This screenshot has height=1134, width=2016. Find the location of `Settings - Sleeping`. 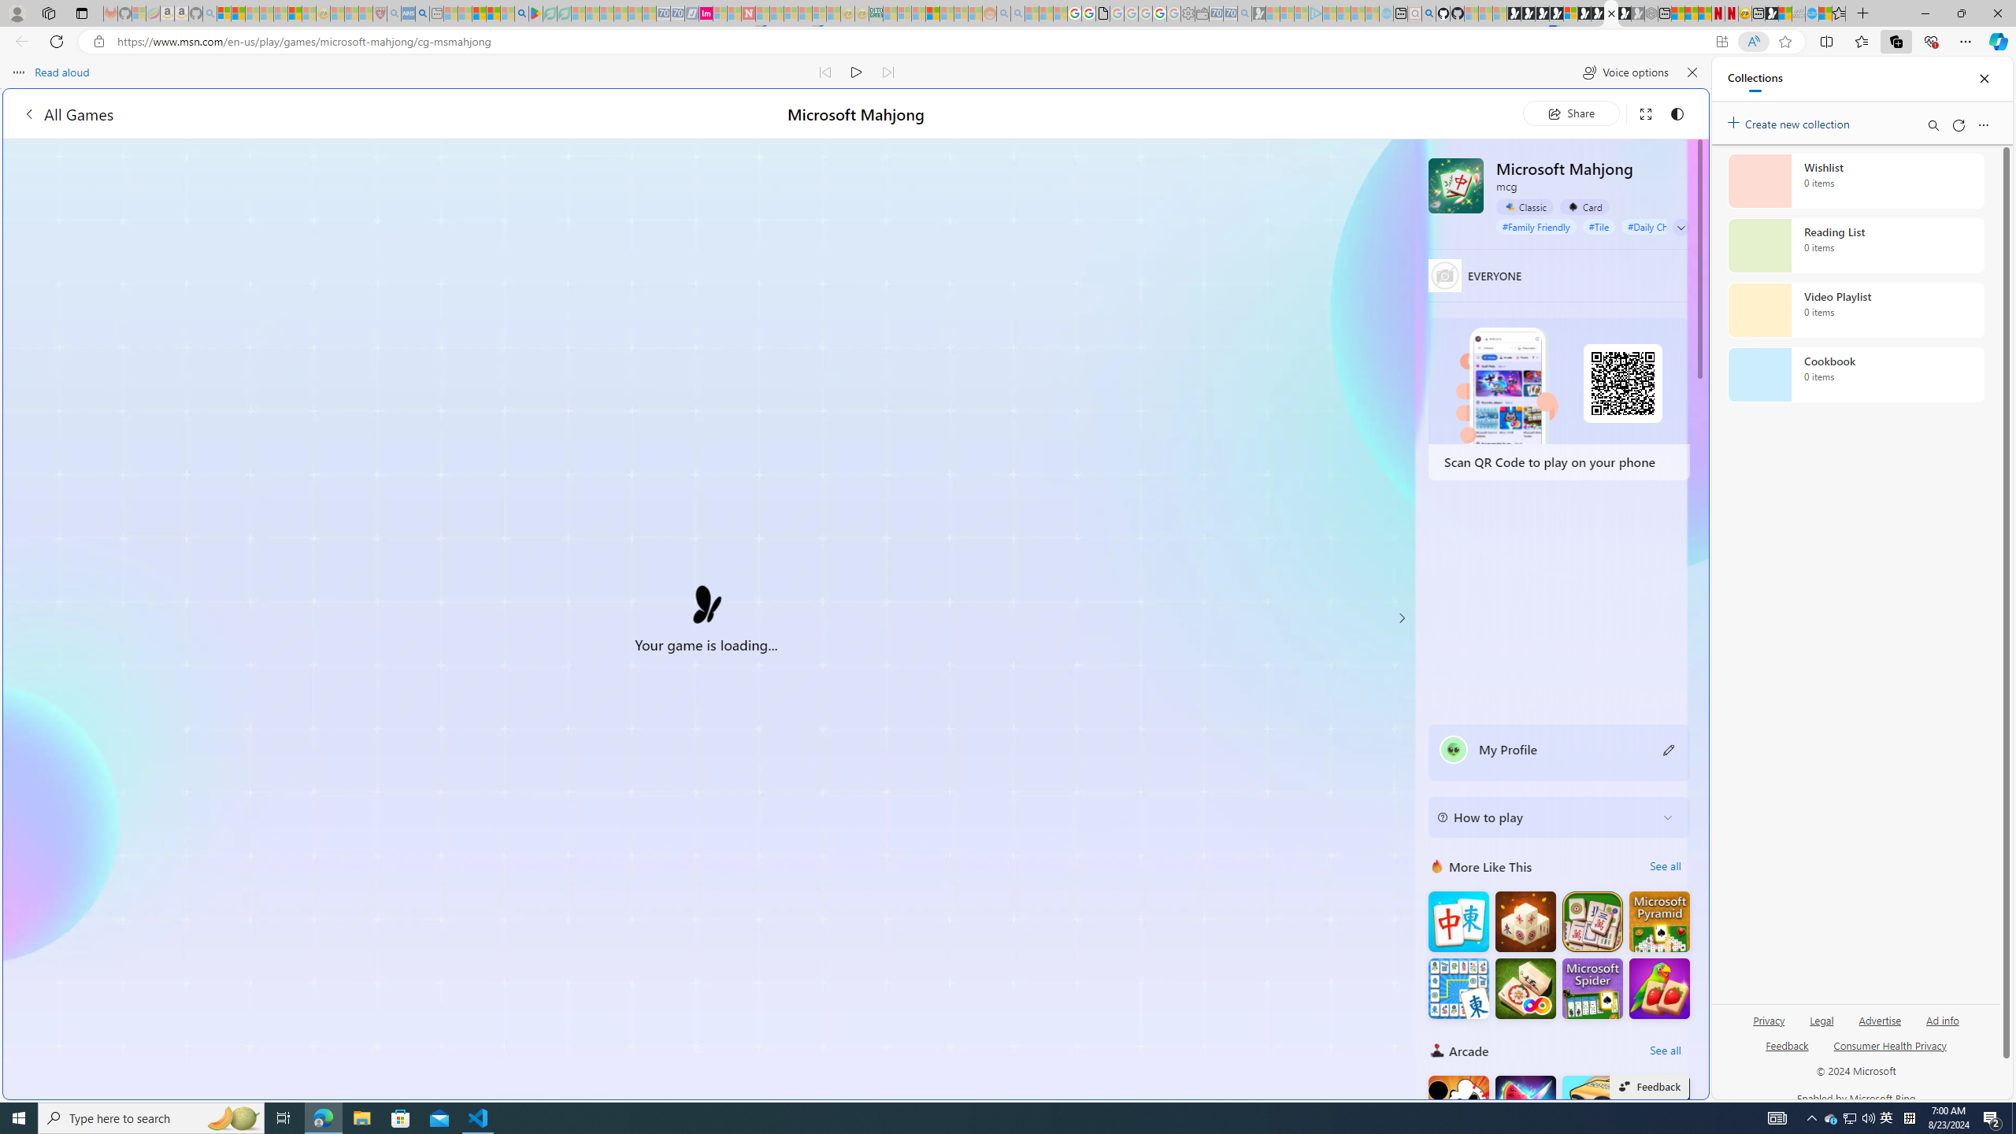

Settings - Sleeping is located at coordinates (1187, 13).